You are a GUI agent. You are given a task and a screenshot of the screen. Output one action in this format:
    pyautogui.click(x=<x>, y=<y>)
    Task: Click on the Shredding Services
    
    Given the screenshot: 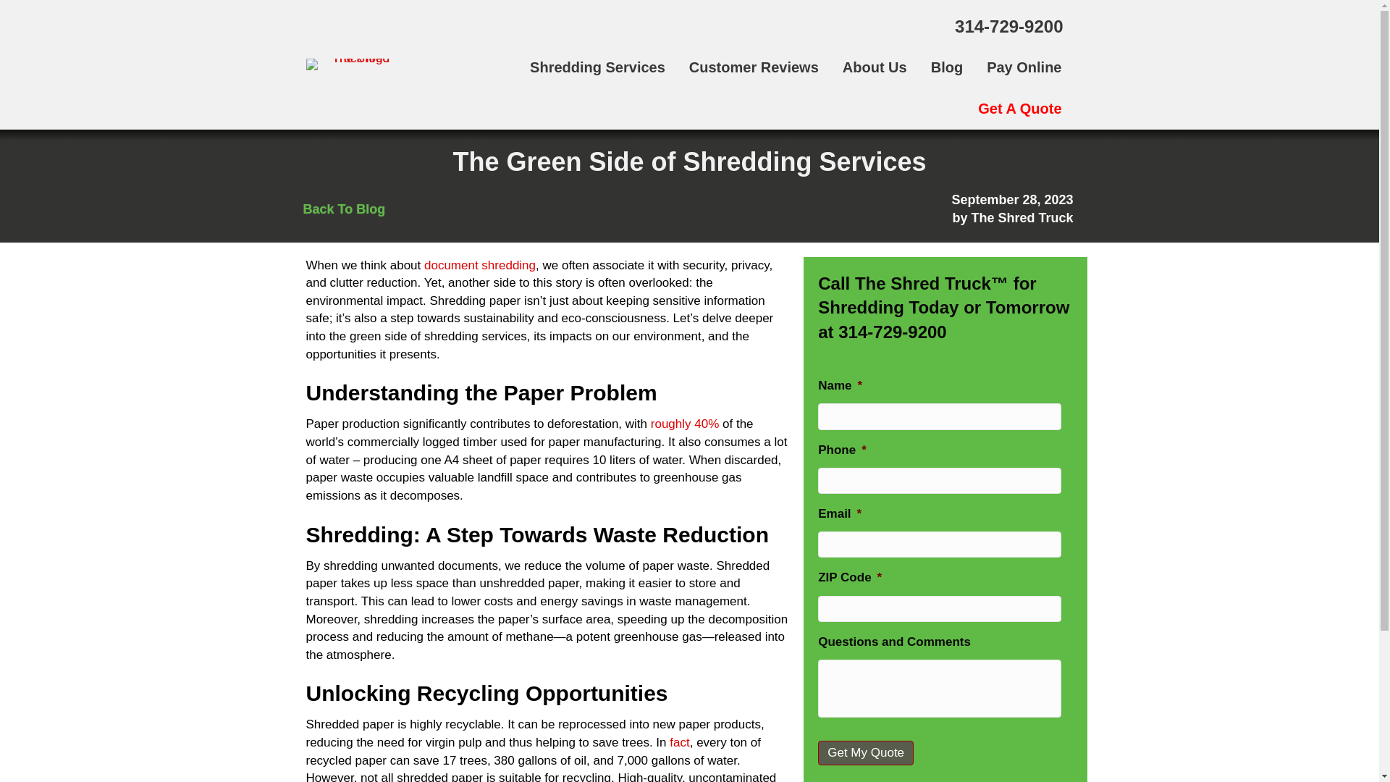 What is the action you would take?
    pyautogui.click(x=598, y=67)
    